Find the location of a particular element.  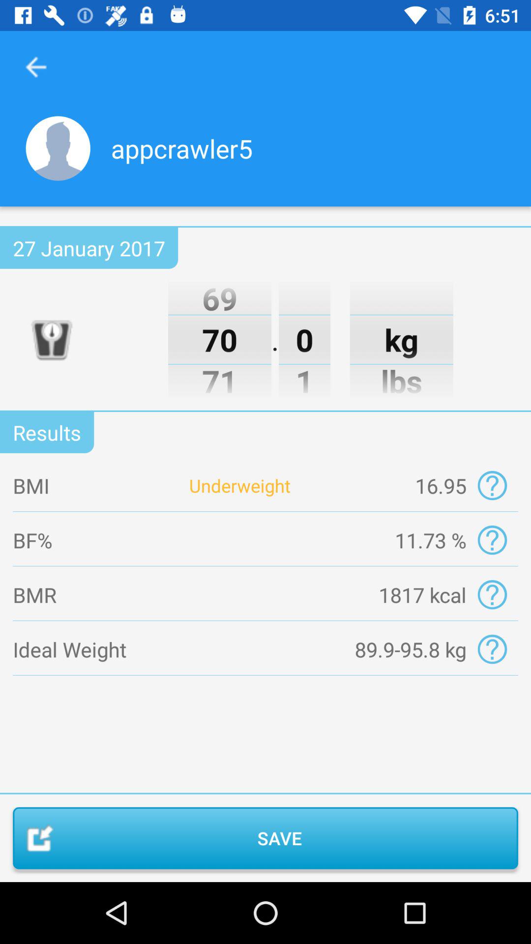

explain bmi is located at coordinates (492, 486).